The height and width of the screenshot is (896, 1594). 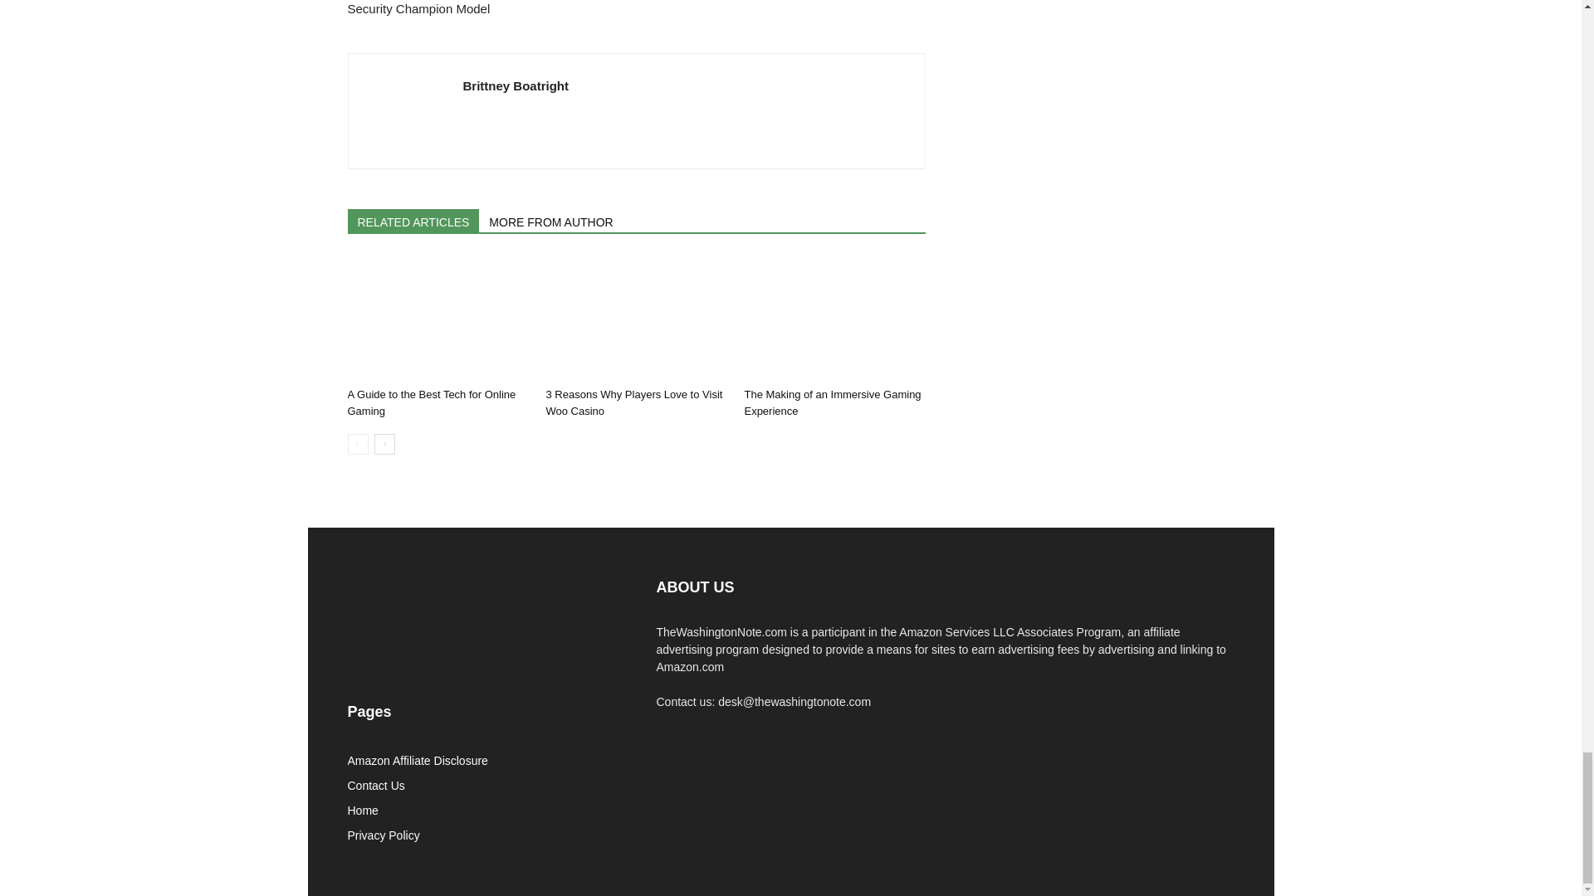 What do you see at coordinates (437, 319) in the screenshot?
I see `A Guide to the Best Tech for Online Gaming` at bounding box center [437, 319].